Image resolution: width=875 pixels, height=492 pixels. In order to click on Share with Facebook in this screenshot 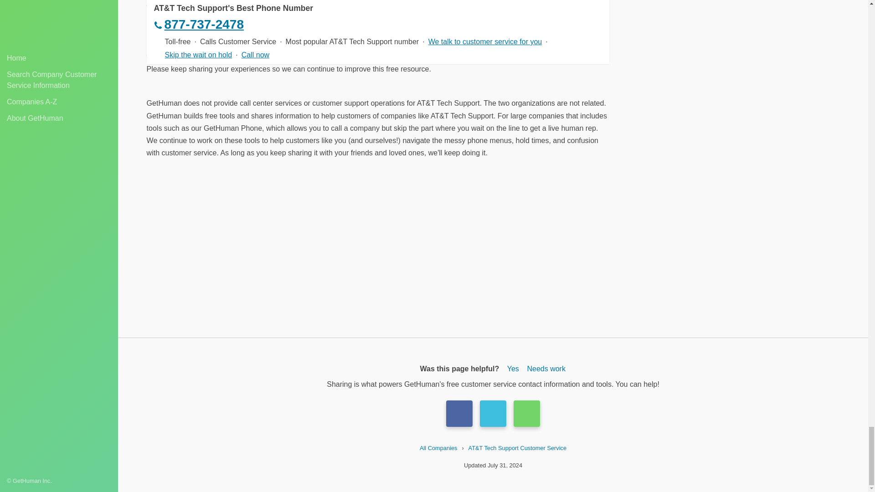, I will do `click(459, 414)`.